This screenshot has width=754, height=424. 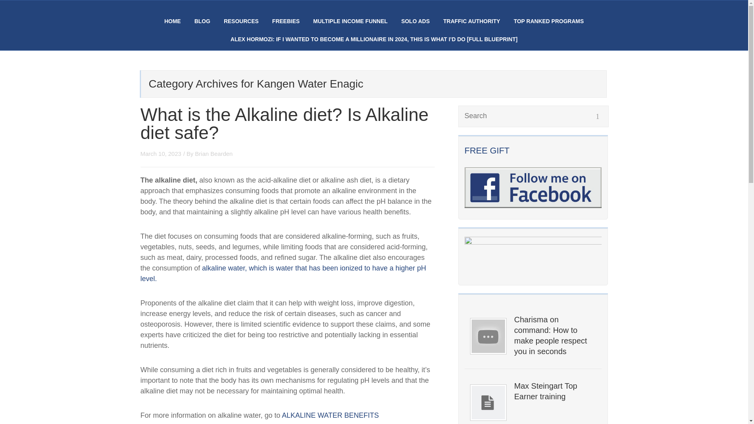 I want to click on FREEBIES, so click(x=286, y=21).